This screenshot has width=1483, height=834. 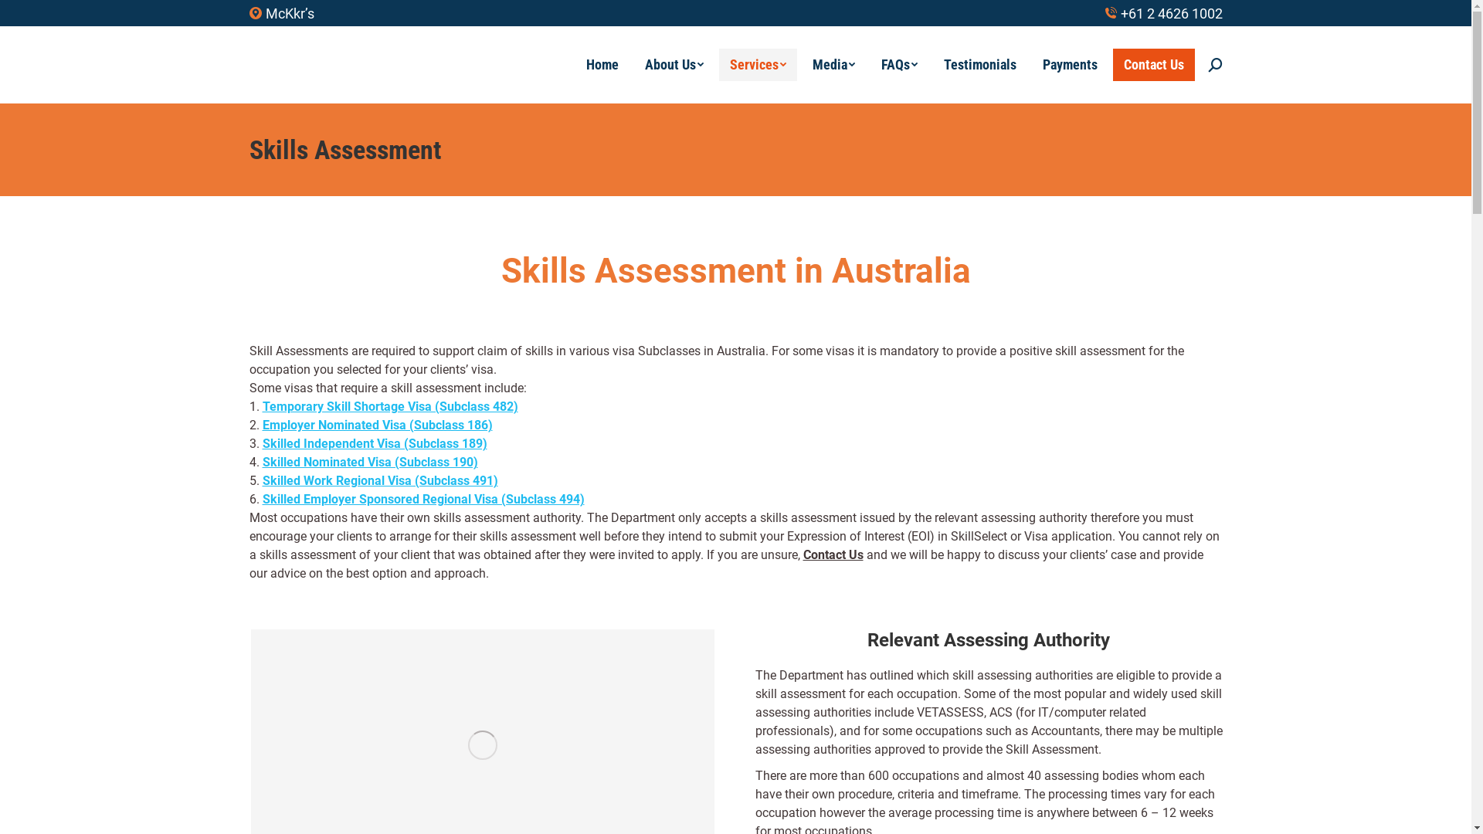 What do you see at coordinates (899, 65) in the screenshot?
I see `FAQs` at bounding box center [899, 65].